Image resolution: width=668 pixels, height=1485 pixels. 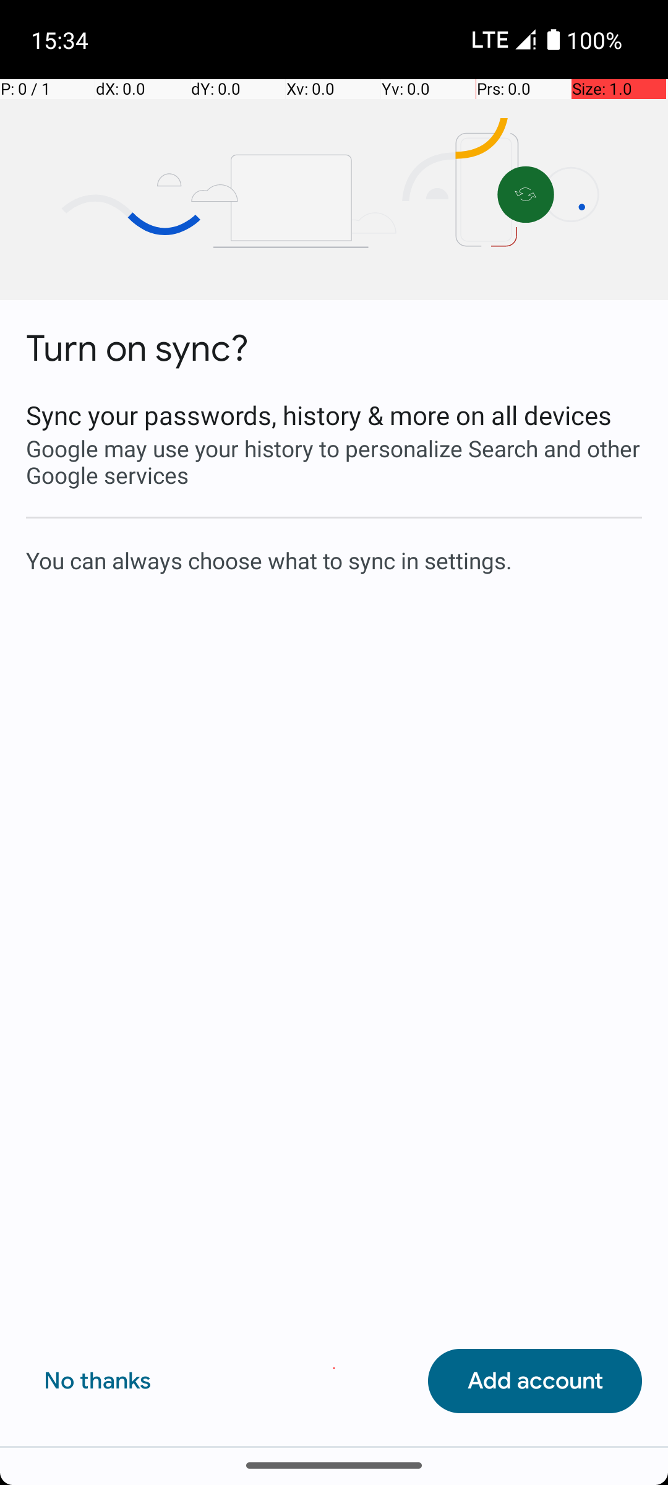 What do you see at coordinates (535, 1381) in the screenshot?
I see `Add account` at bounding box center [535, 1381].